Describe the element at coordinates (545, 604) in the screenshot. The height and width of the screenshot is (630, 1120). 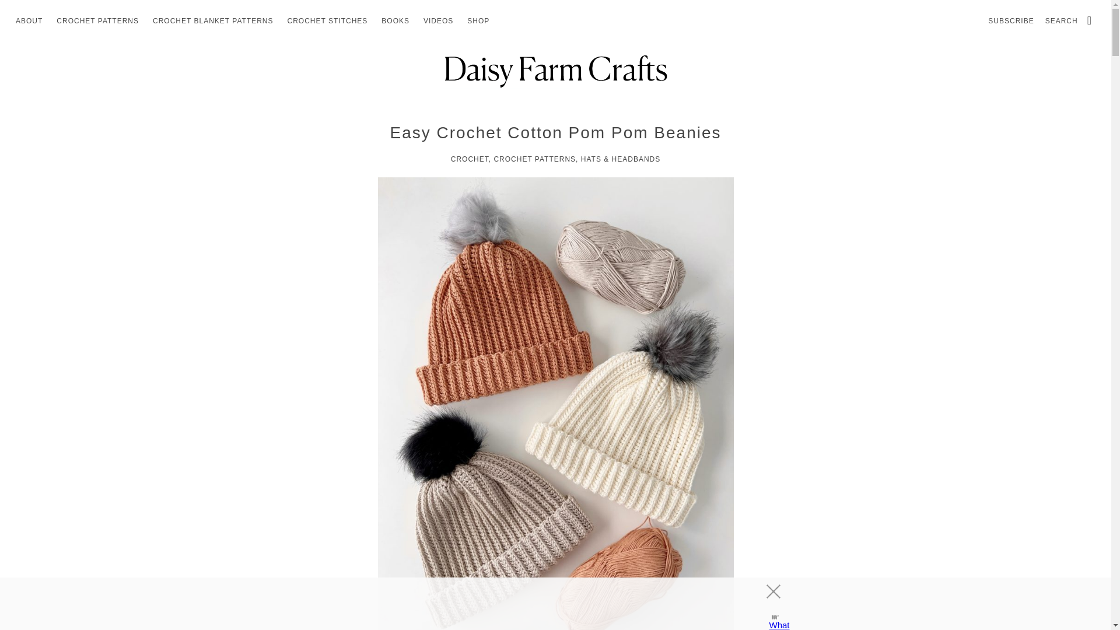
I see `3rd party ad content` at that location.